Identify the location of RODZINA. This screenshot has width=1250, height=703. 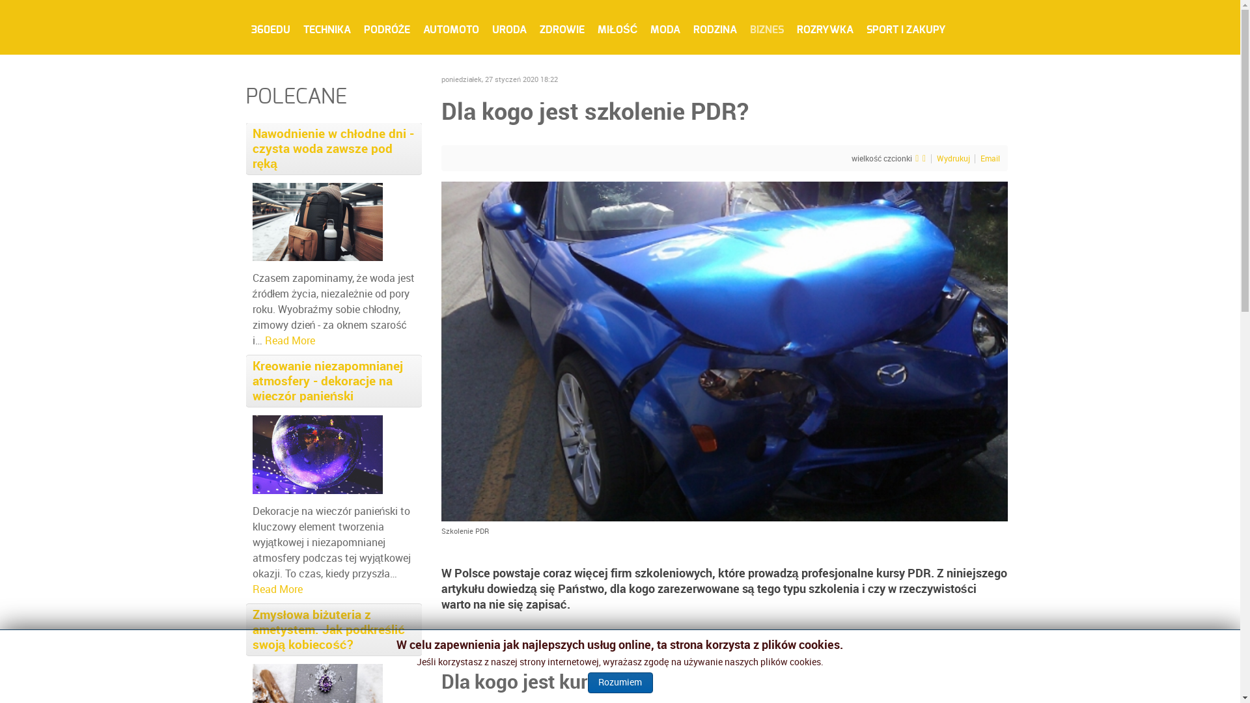
(715, 29).